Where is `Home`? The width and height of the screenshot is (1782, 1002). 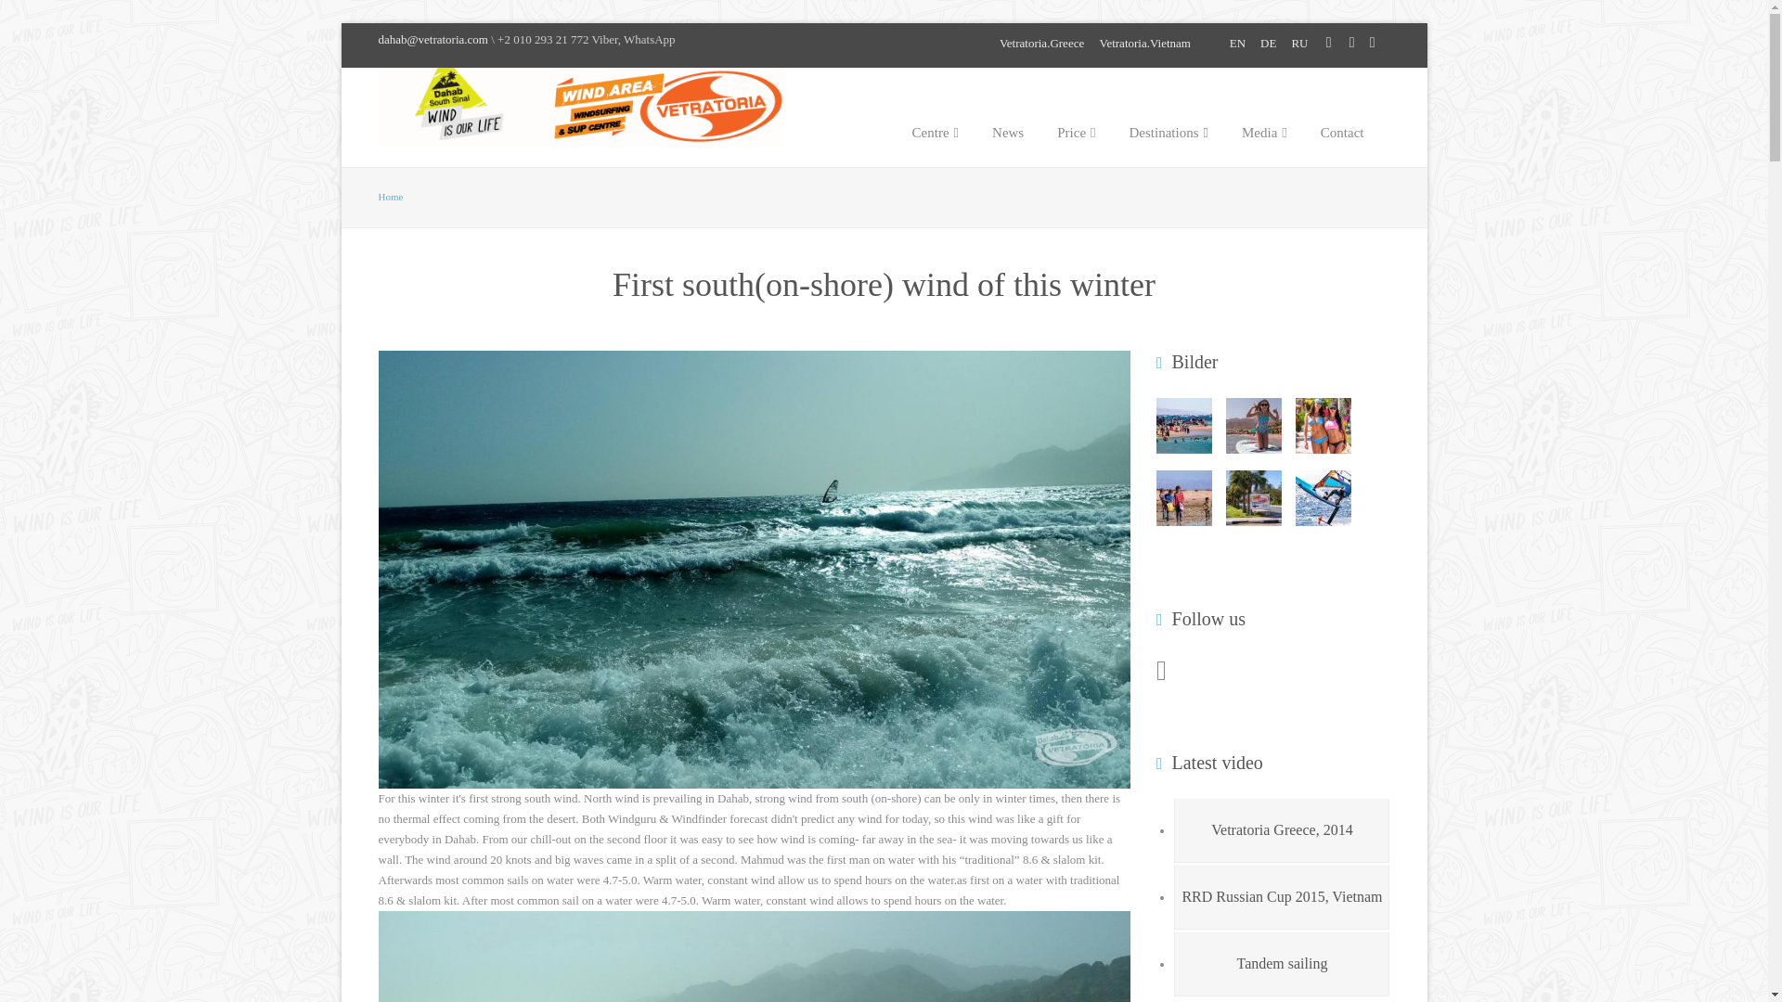
Home is located at coordinates (391, 197).